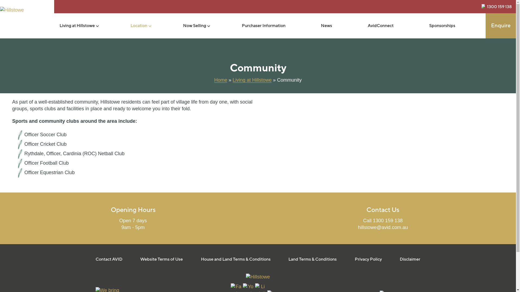  What do you see at coordinates (194, 26) in the screenshot?
I see `Now Selling` at bounding box center [194, 26].